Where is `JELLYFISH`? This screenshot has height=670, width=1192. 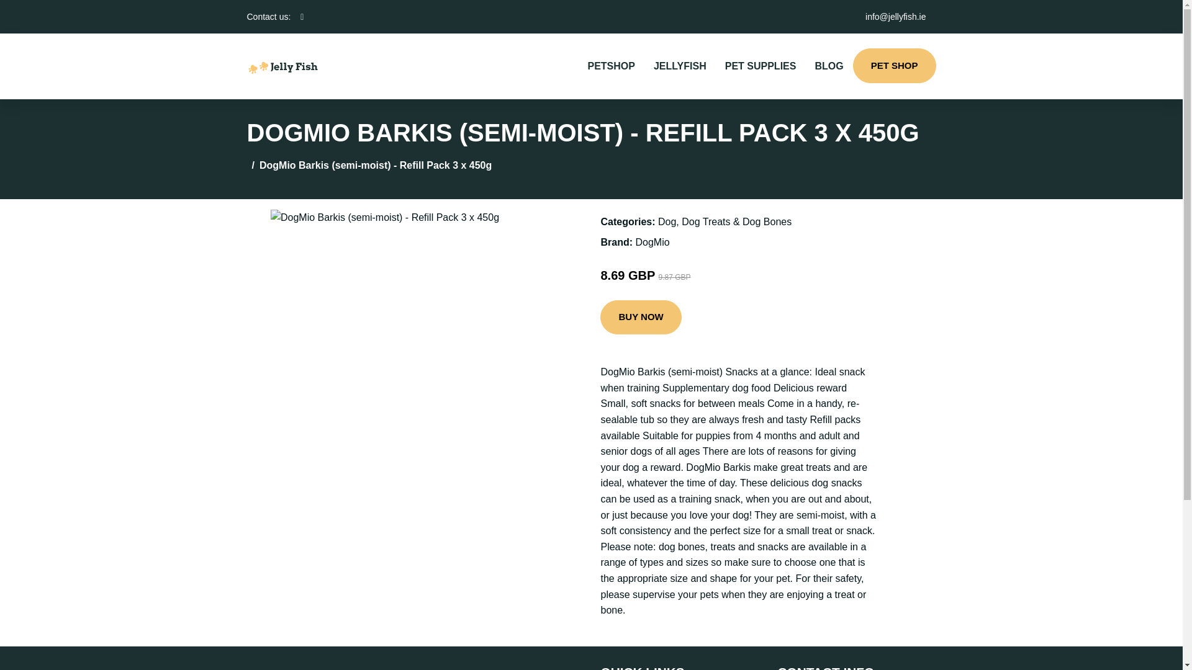
JELLYFISH is located at coordinates (680, 66).